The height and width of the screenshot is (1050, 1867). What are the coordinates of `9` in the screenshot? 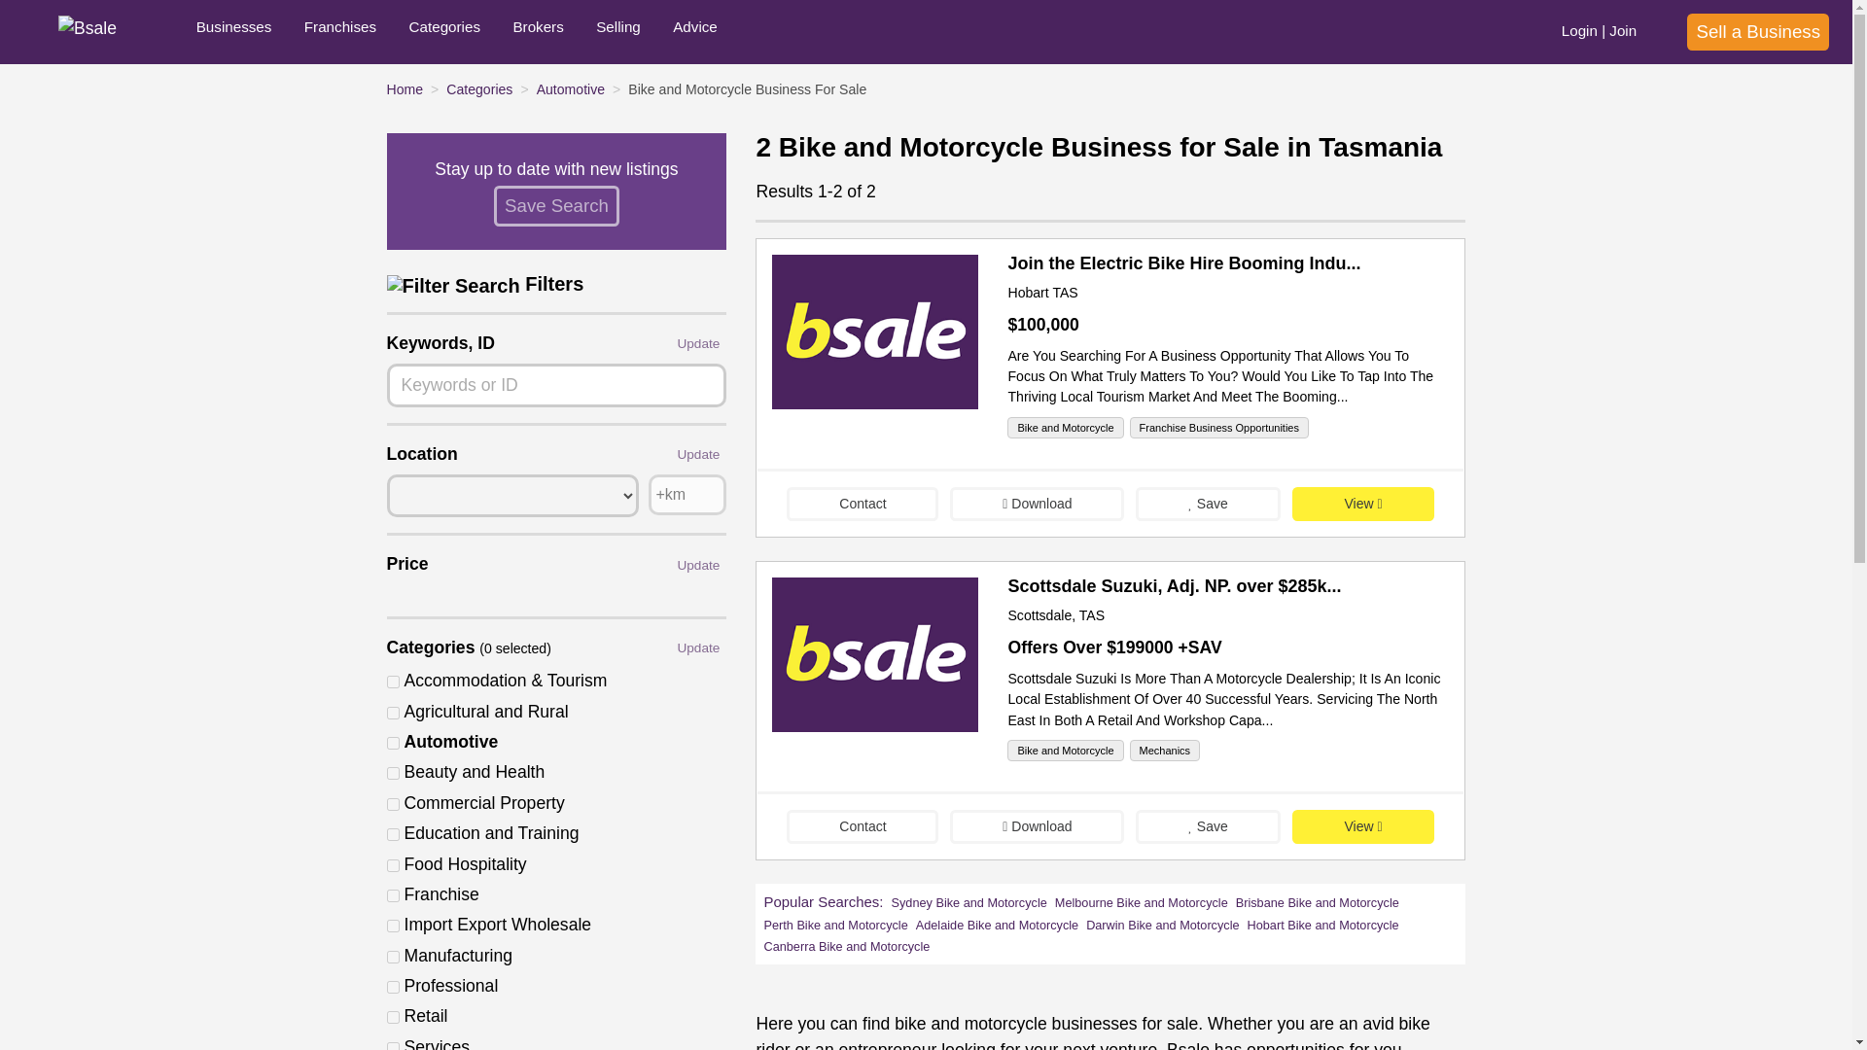 It's located at (393, 957).